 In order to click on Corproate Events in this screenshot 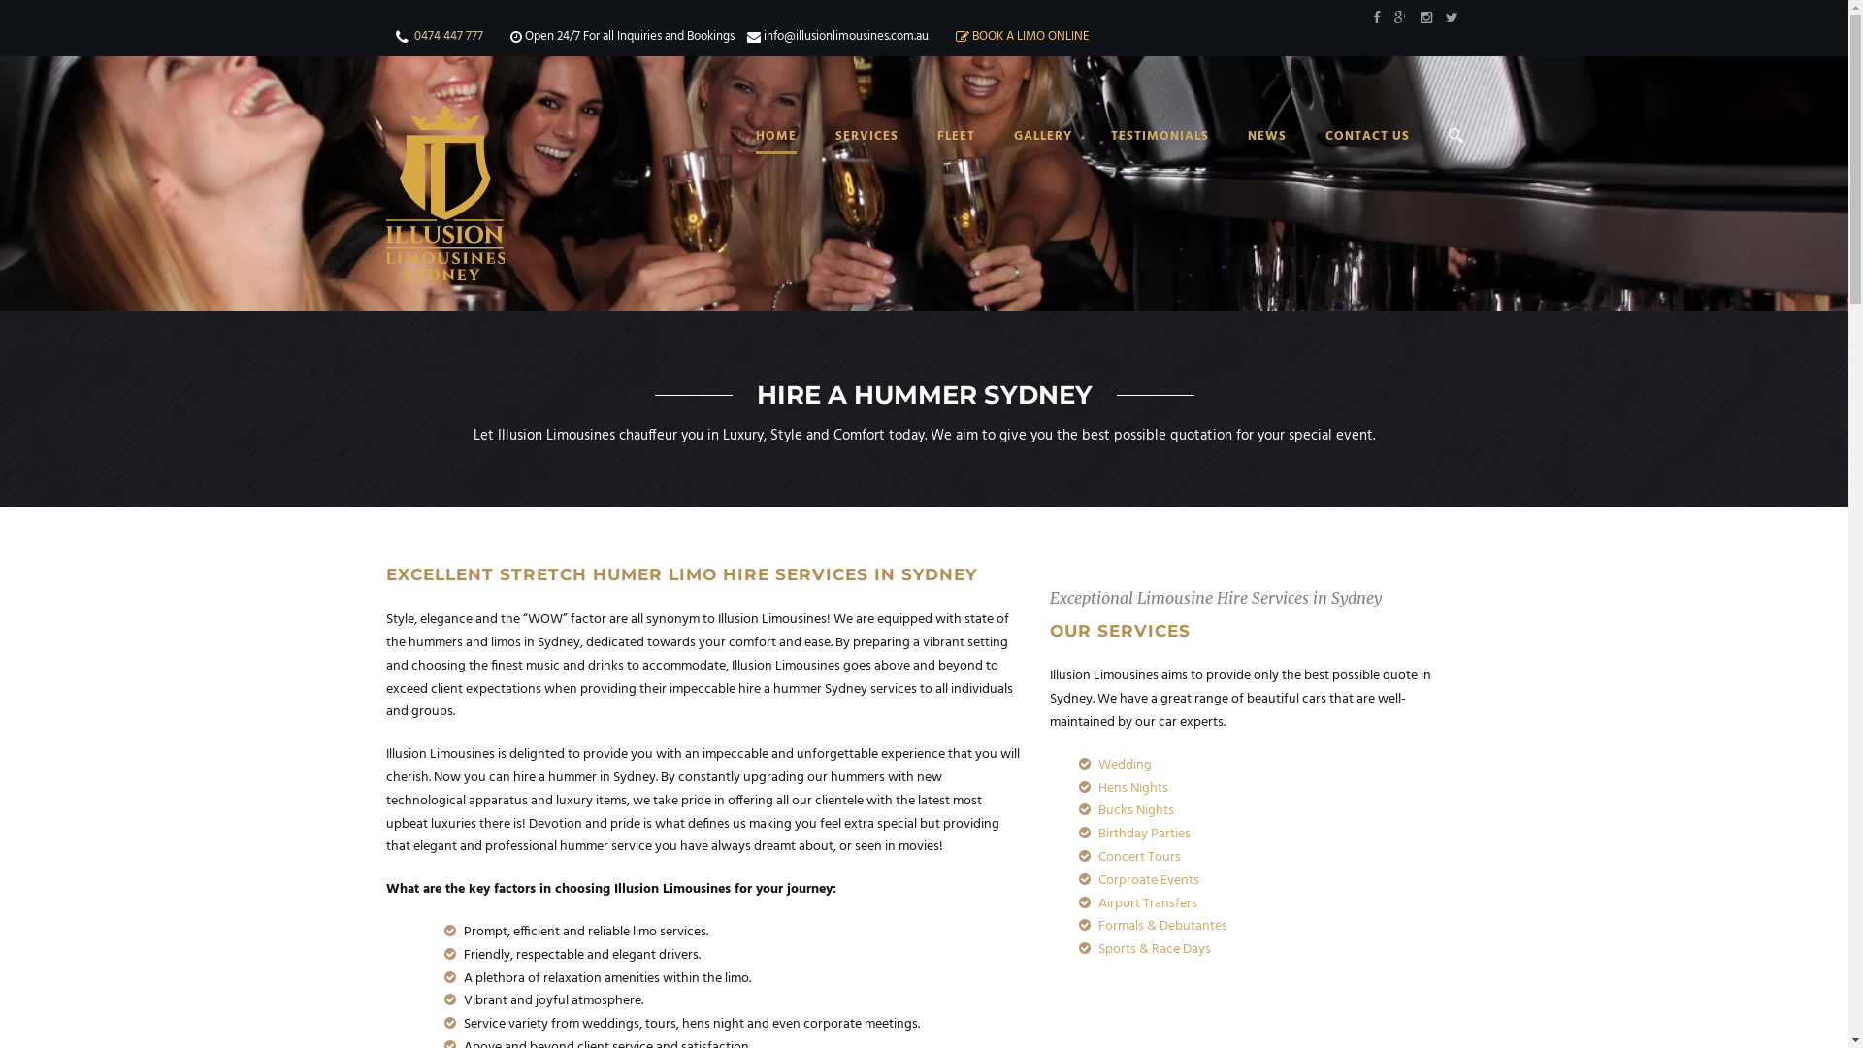, I will do `click(1149, 881)`.